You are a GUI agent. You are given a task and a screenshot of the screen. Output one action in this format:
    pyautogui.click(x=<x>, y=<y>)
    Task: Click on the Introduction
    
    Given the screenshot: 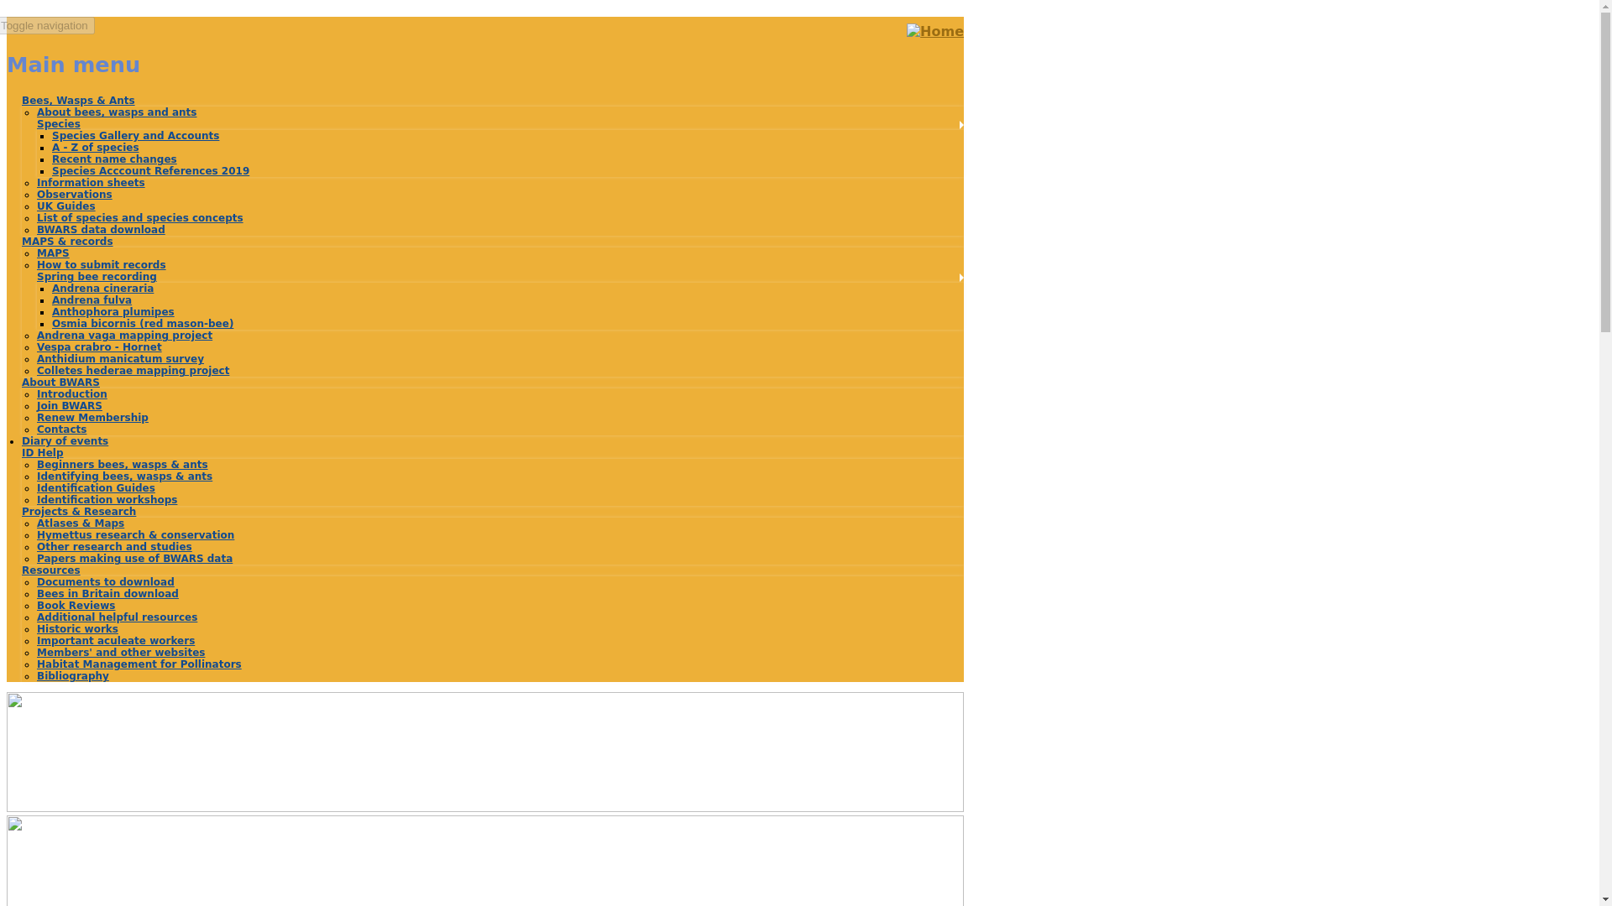 What is the action you would take?
    pyautogui.click(x=72, y=394)
    